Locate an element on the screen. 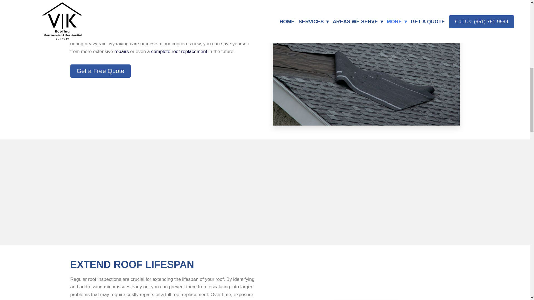  complete roof replacement is located at coordinates (179, 52).